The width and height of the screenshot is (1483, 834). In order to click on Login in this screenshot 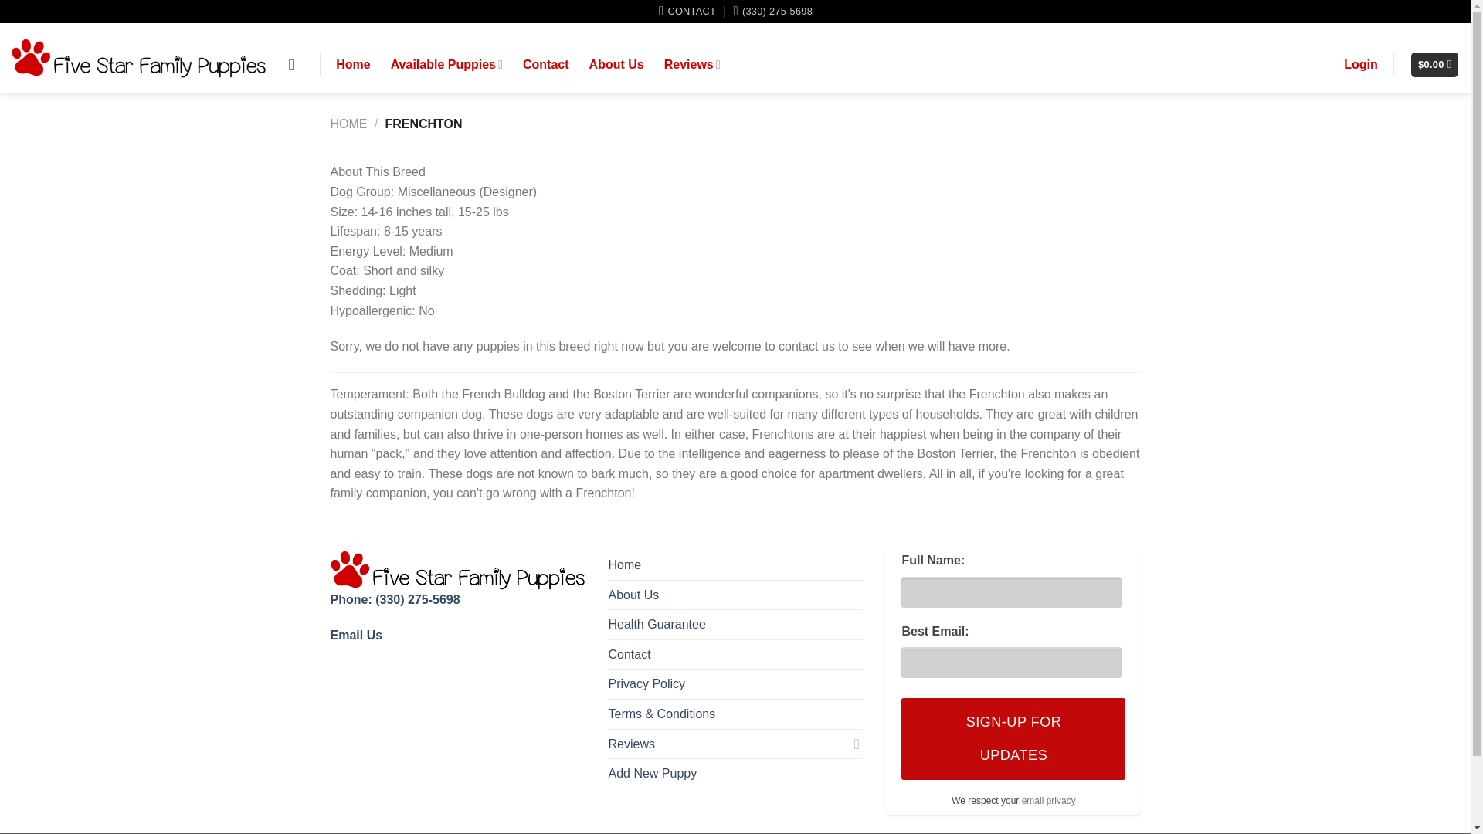, I will do `click(1360, 65)`.